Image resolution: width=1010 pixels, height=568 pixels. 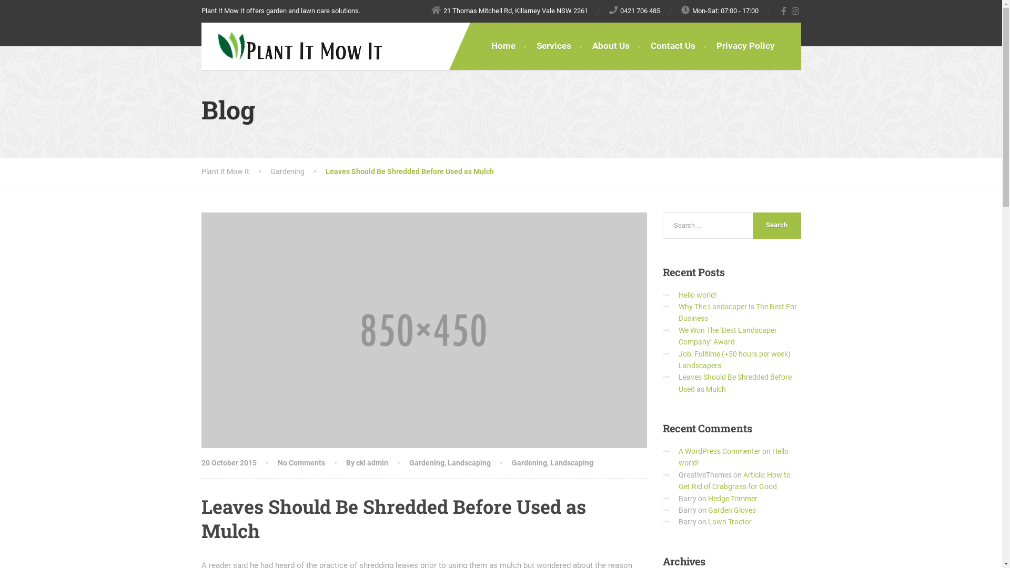 What do you see at coordinates (738, 312) in the screenshot?
I see `Why The Landscaper Is The Best For Business` at bounding box center [738, 312].